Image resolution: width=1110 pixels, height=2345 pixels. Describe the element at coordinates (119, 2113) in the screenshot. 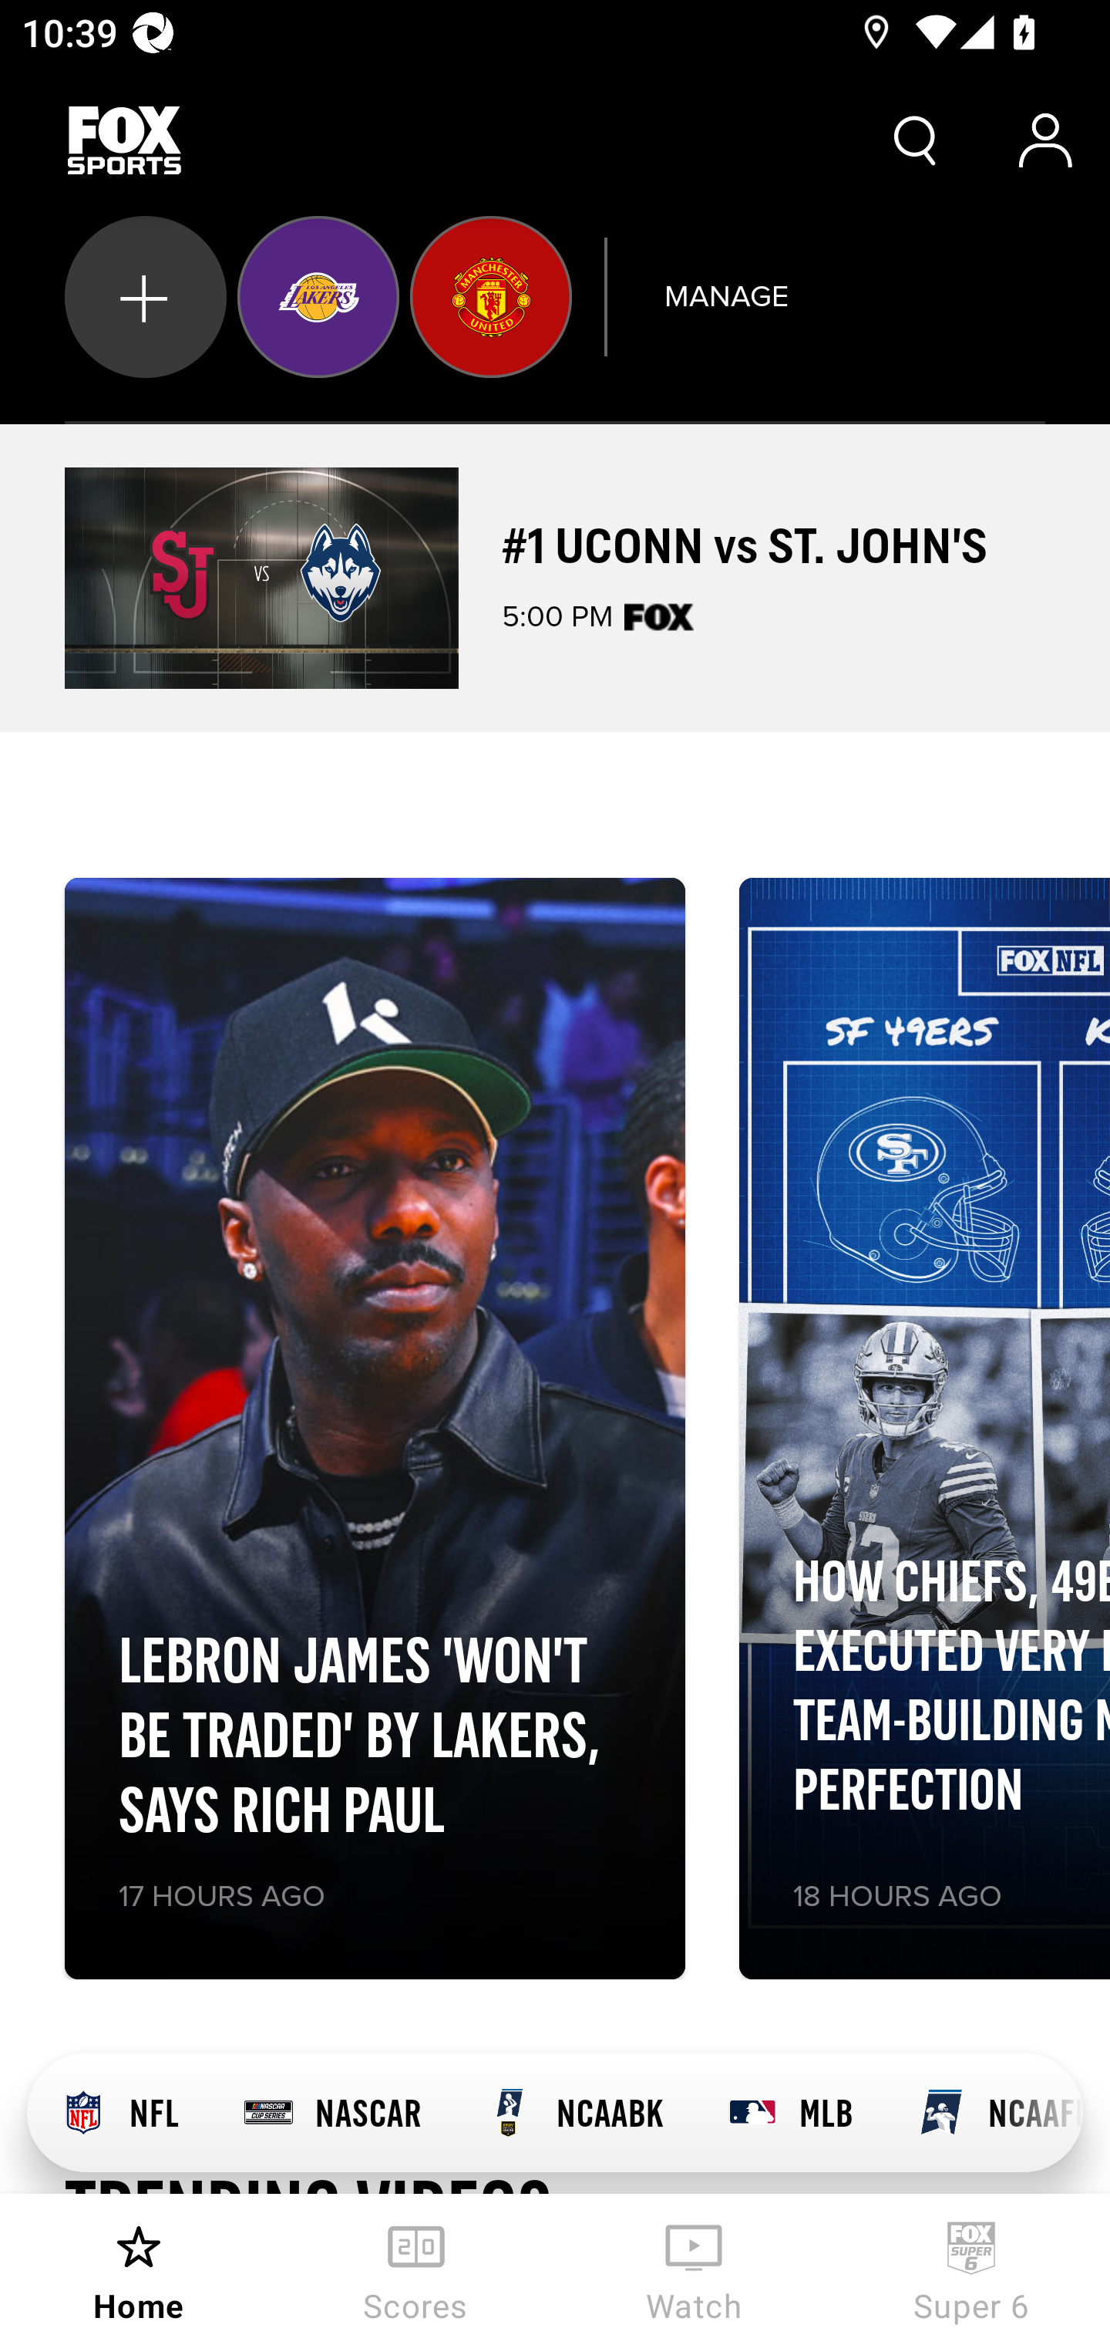

I see `NFL` at that location.